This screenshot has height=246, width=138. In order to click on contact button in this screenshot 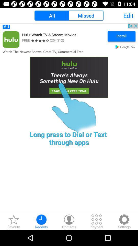, I will do `click(69, 221)`.